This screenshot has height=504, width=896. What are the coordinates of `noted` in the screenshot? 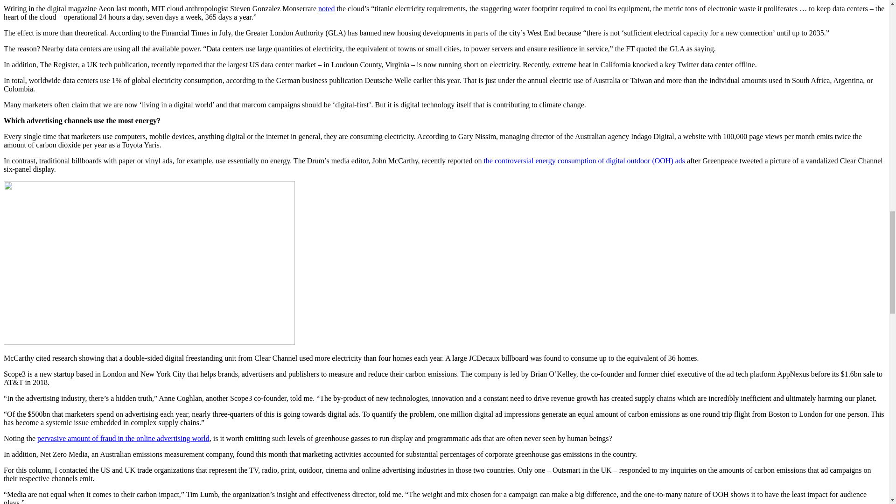 It's located at (327, 8).